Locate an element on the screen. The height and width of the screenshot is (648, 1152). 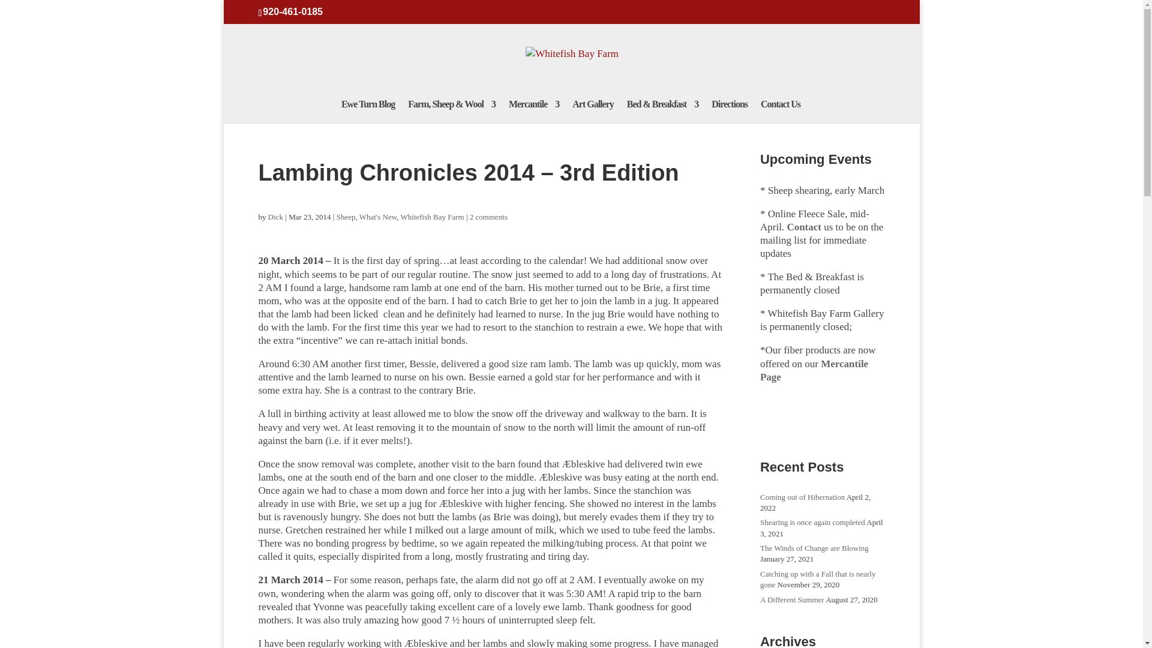
Dick is located at coordinates (276, 217).